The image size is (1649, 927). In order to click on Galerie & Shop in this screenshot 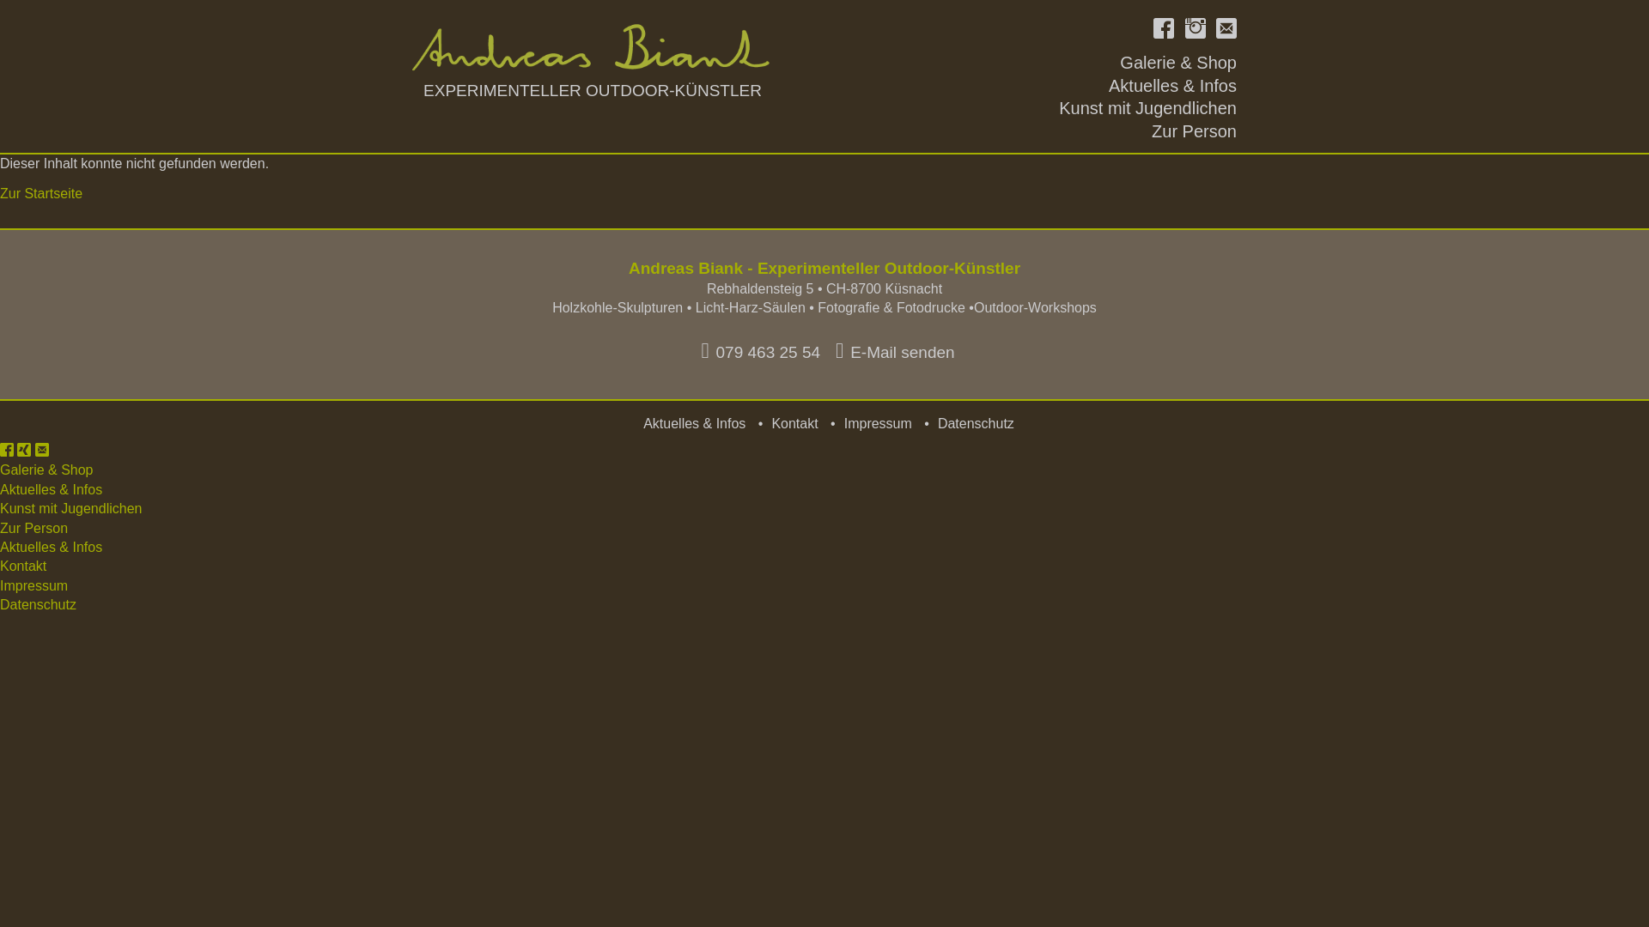, I will do `click(1178, 63)`.